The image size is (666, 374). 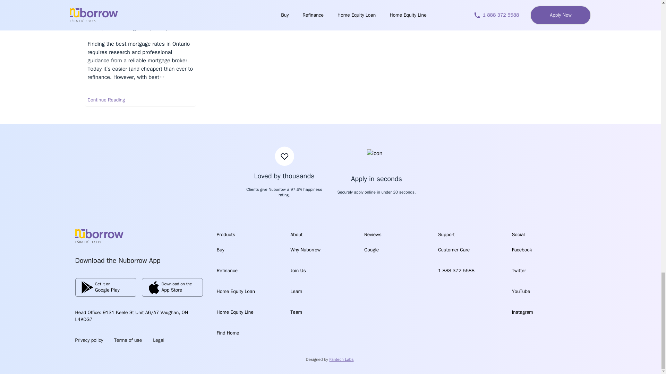 I want to click on Why Nuborrow, so click(x=522, y=312).